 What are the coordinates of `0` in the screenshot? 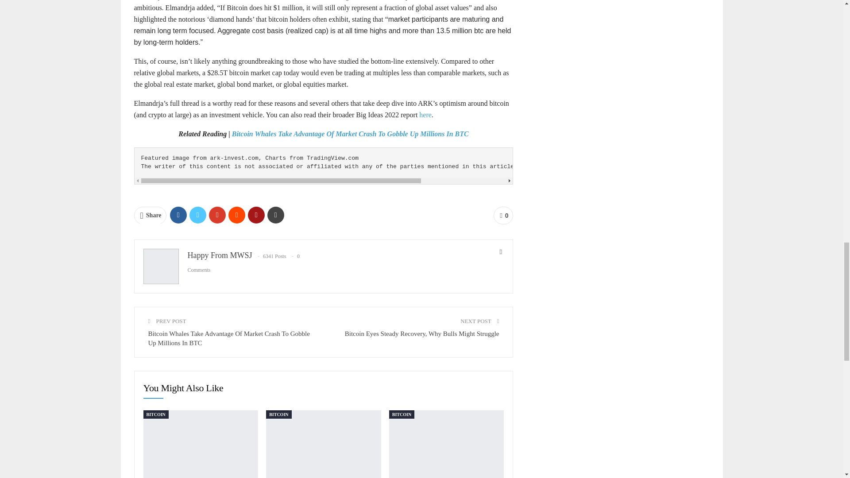 It's located at (503, 215).